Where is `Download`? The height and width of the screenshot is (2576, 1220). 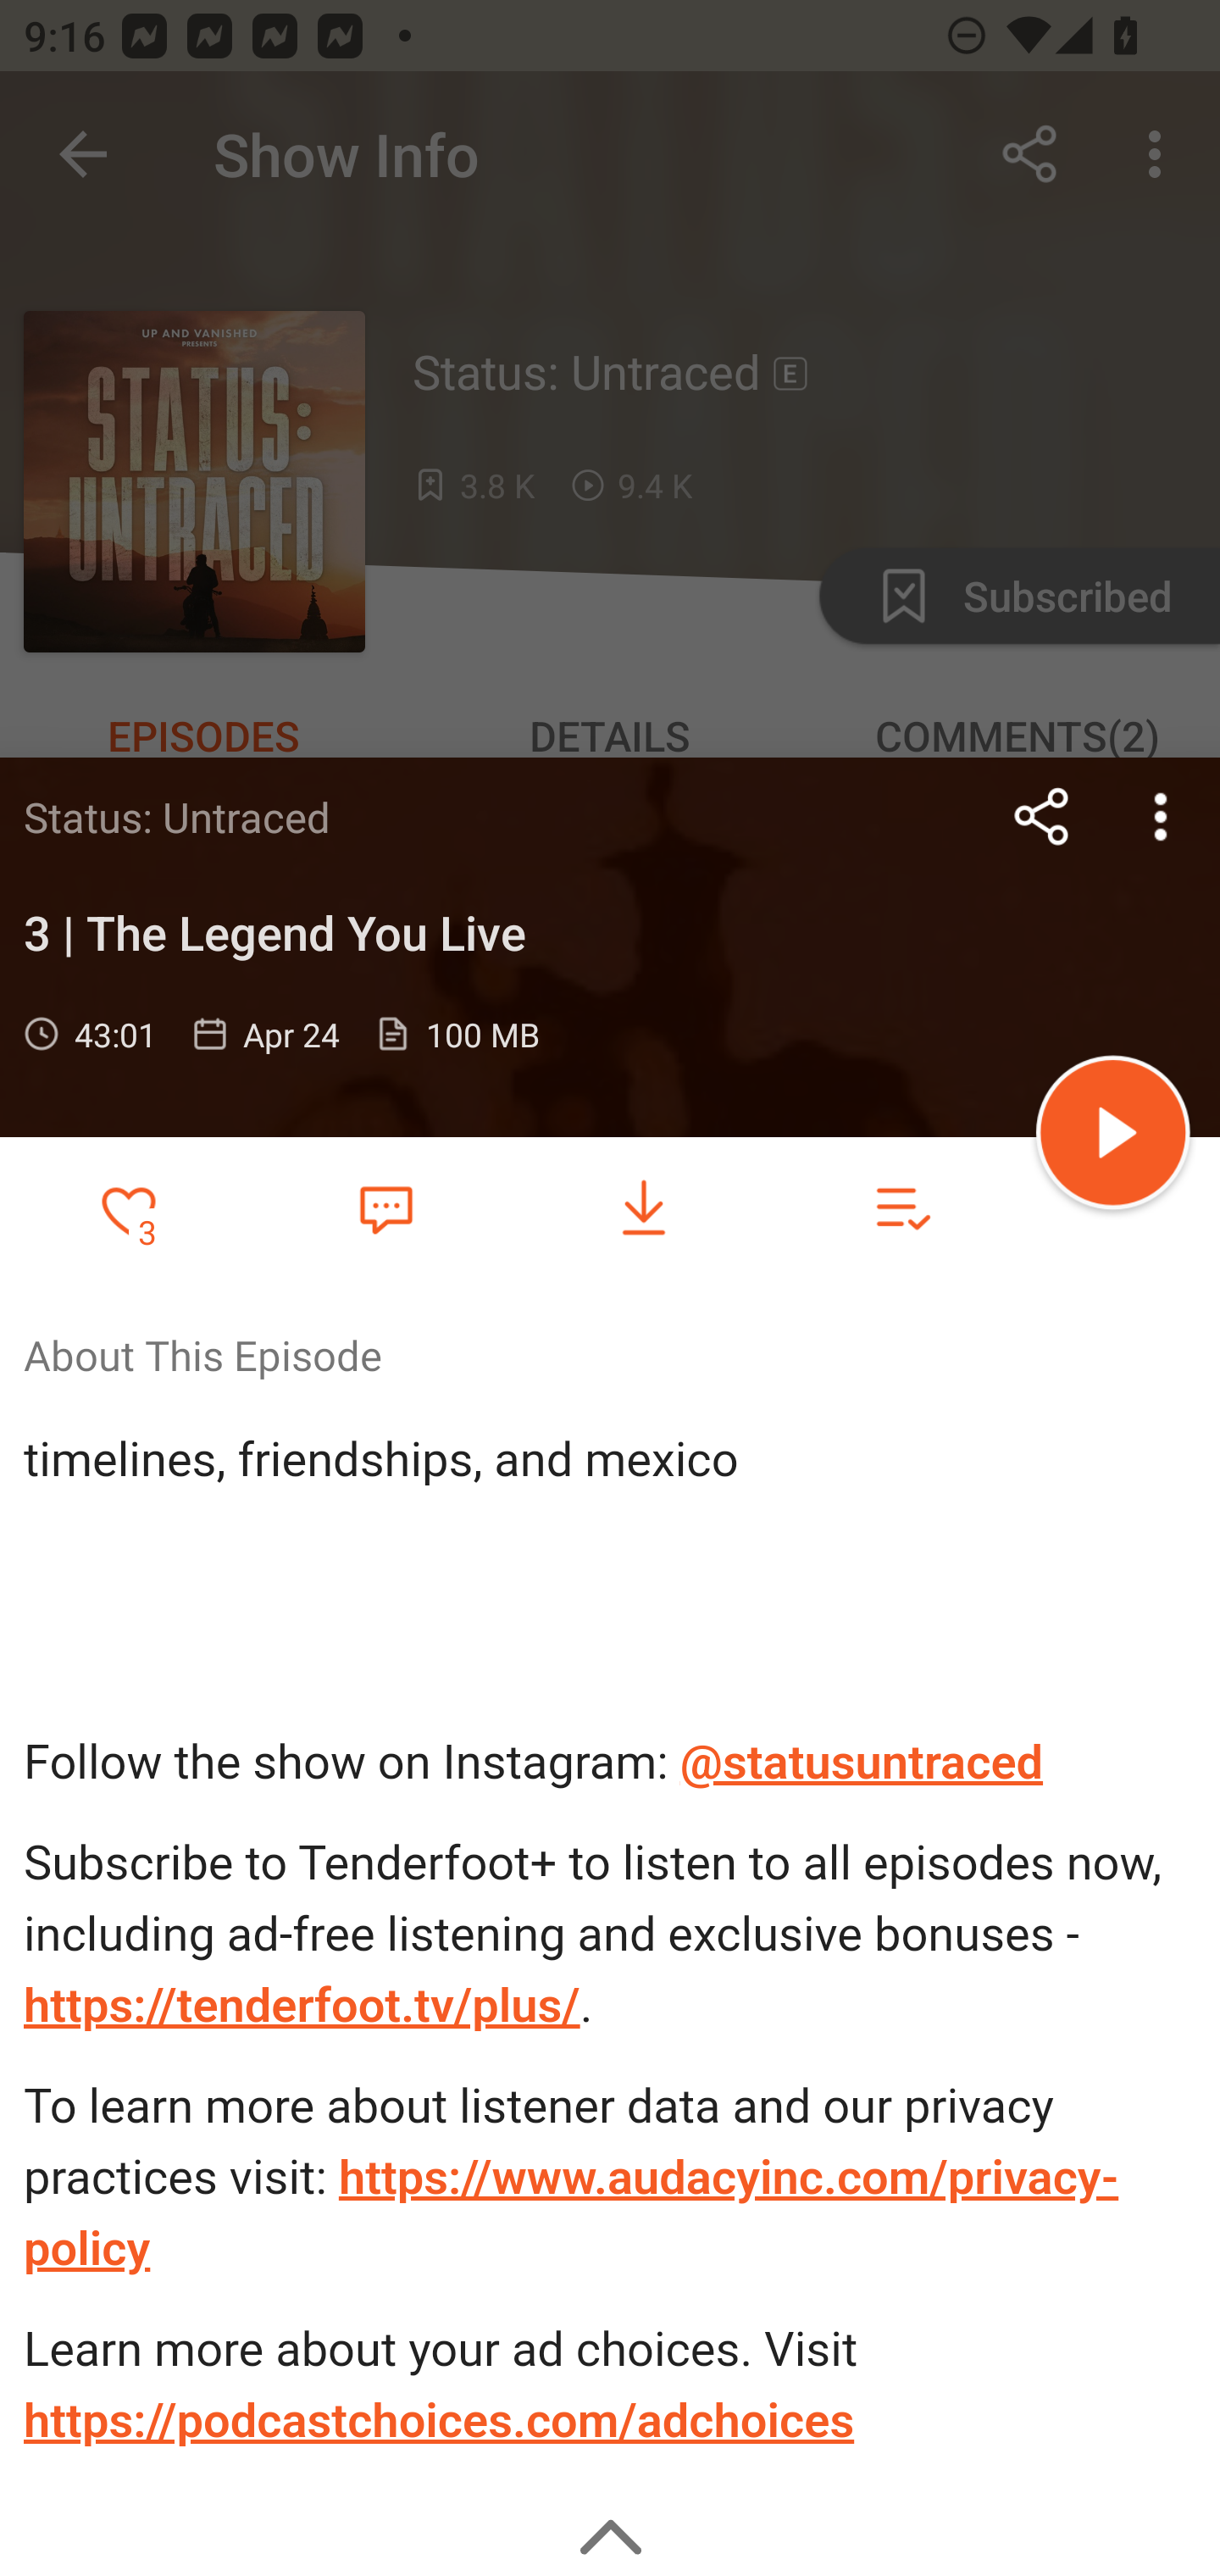
Download is located at coordinates (644, 1208).